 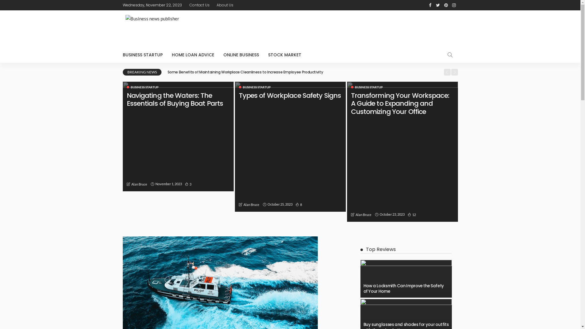 I want to click on How a Locksmith Can Improve the Safety of Your Home, so click(x=406, y=279).